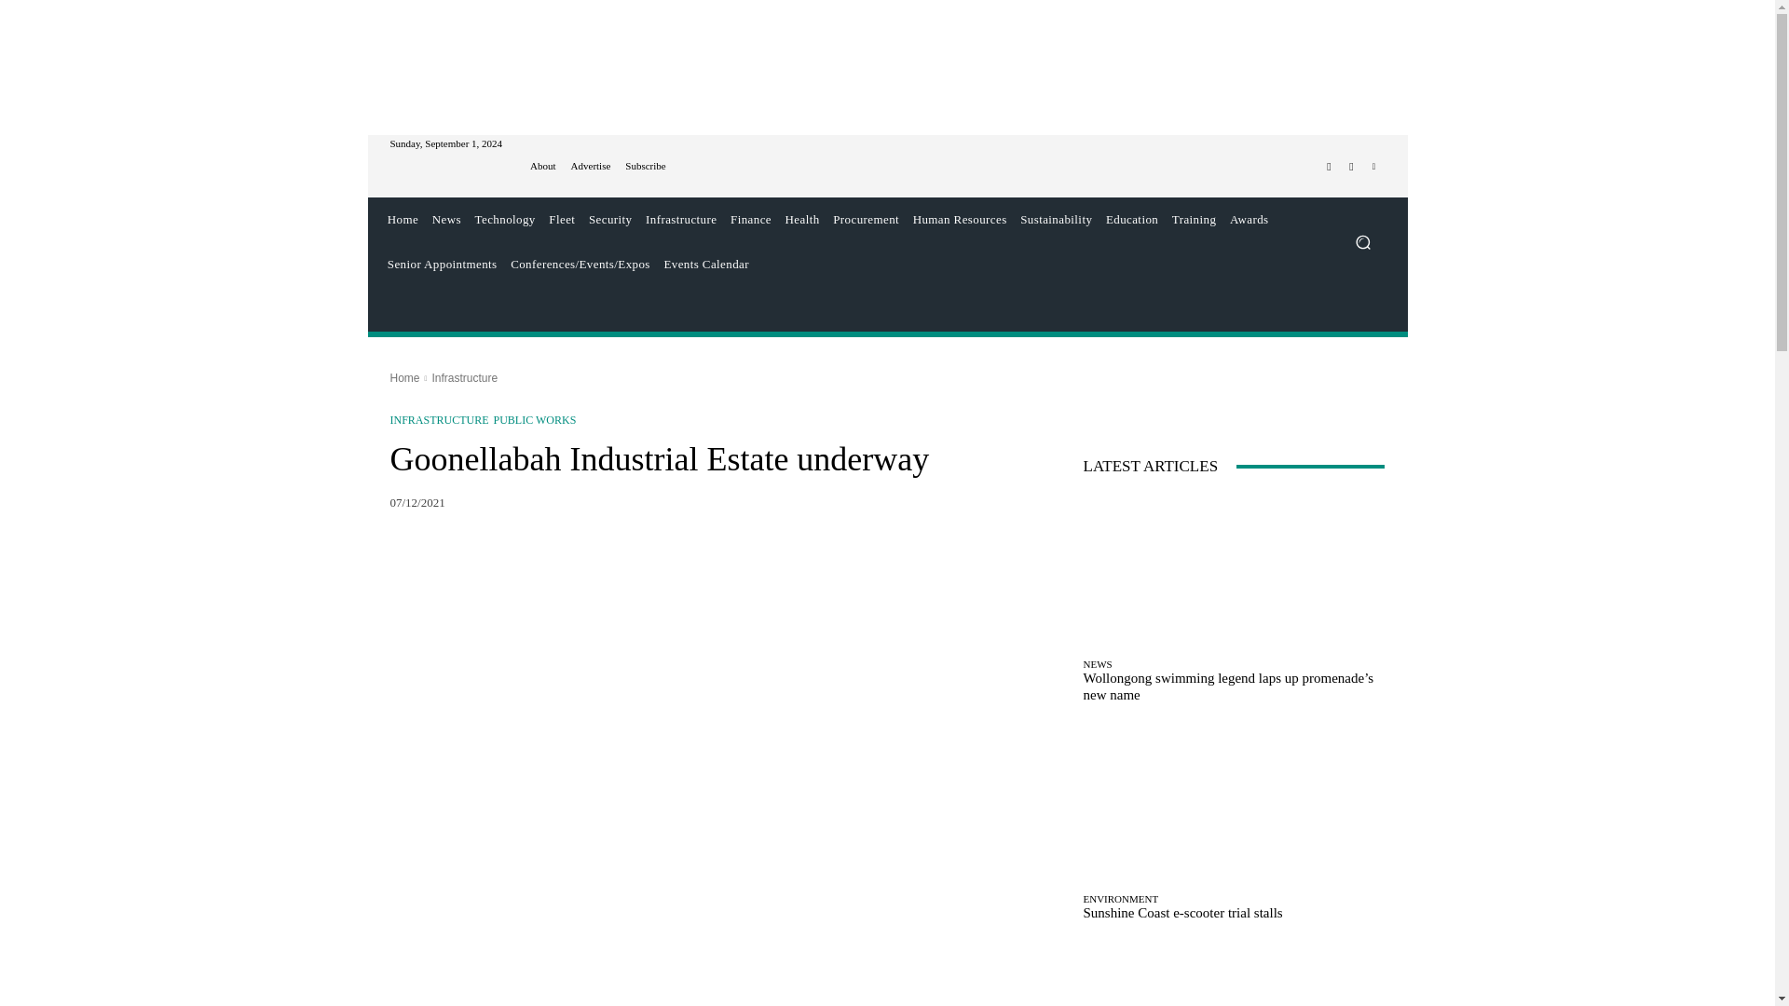  Describe the element at coordinates (591, 166) in the screenshot. I see `Advertise` at that location.